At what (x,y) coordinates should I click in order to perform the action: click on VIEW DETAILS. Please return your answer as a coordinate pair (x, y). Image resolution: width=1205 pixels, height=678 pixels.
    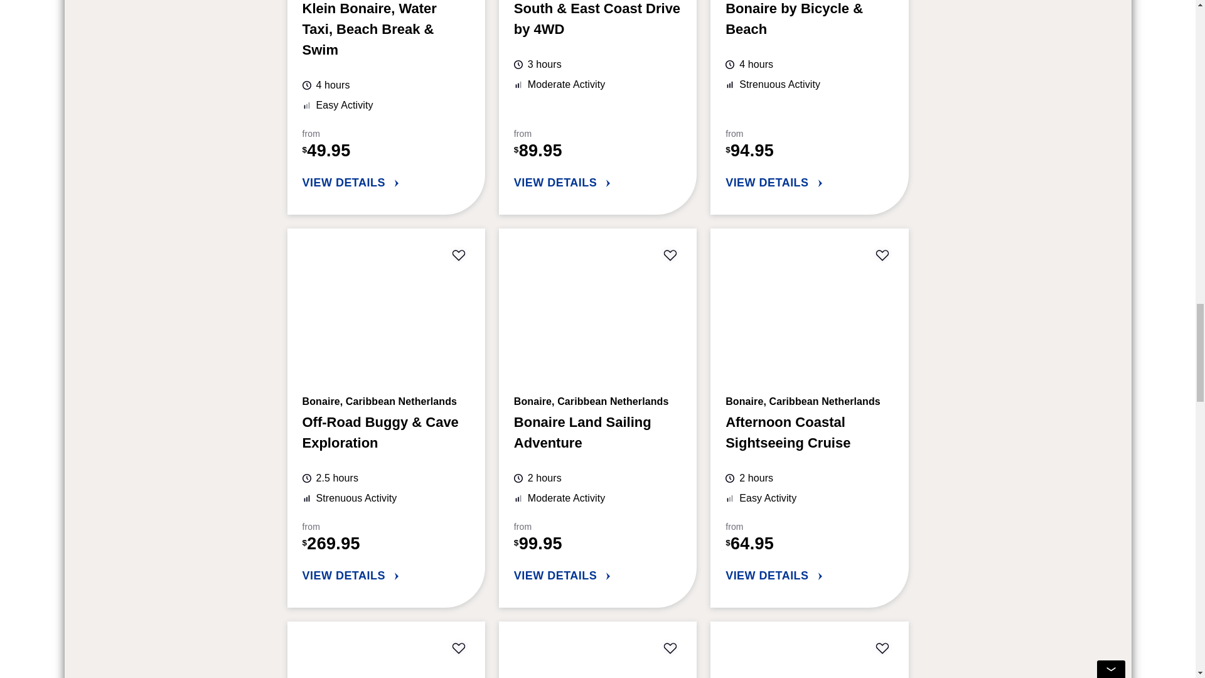
    Looking at the image, I should click on (808, 576).